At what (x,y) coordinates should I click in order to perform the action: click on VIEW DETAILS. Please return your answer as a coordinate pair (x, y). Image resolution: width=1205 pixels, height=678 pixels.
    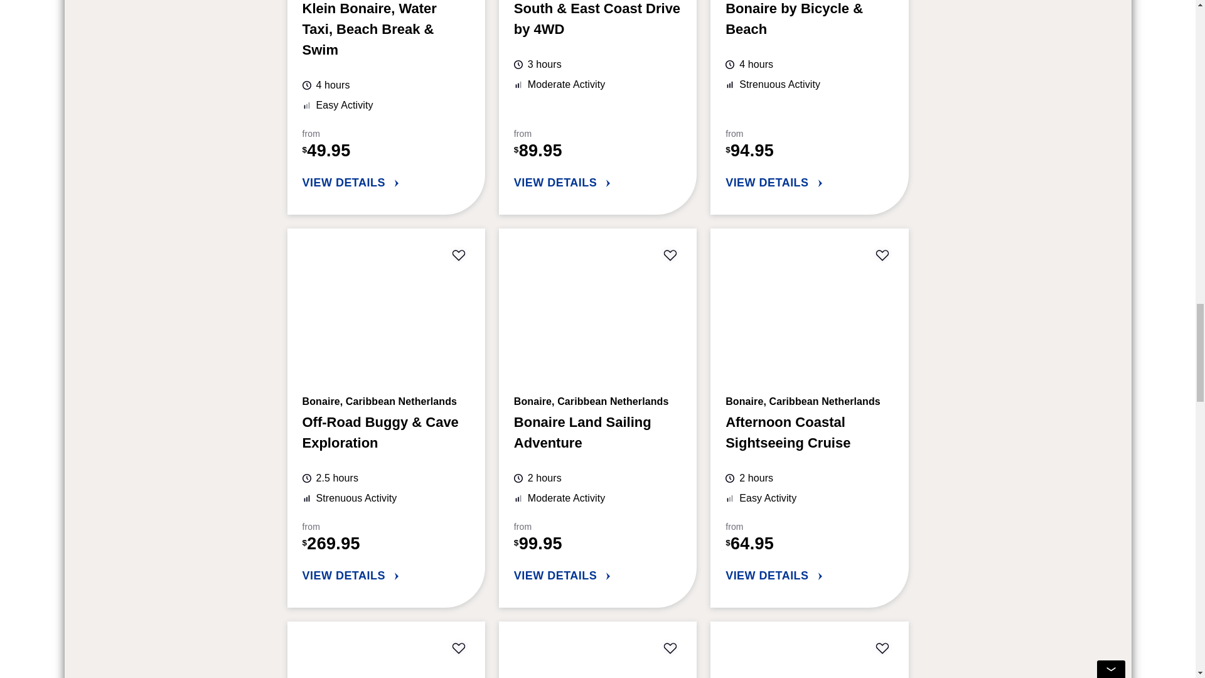
    Looking at the image, I should click on (808, 576).